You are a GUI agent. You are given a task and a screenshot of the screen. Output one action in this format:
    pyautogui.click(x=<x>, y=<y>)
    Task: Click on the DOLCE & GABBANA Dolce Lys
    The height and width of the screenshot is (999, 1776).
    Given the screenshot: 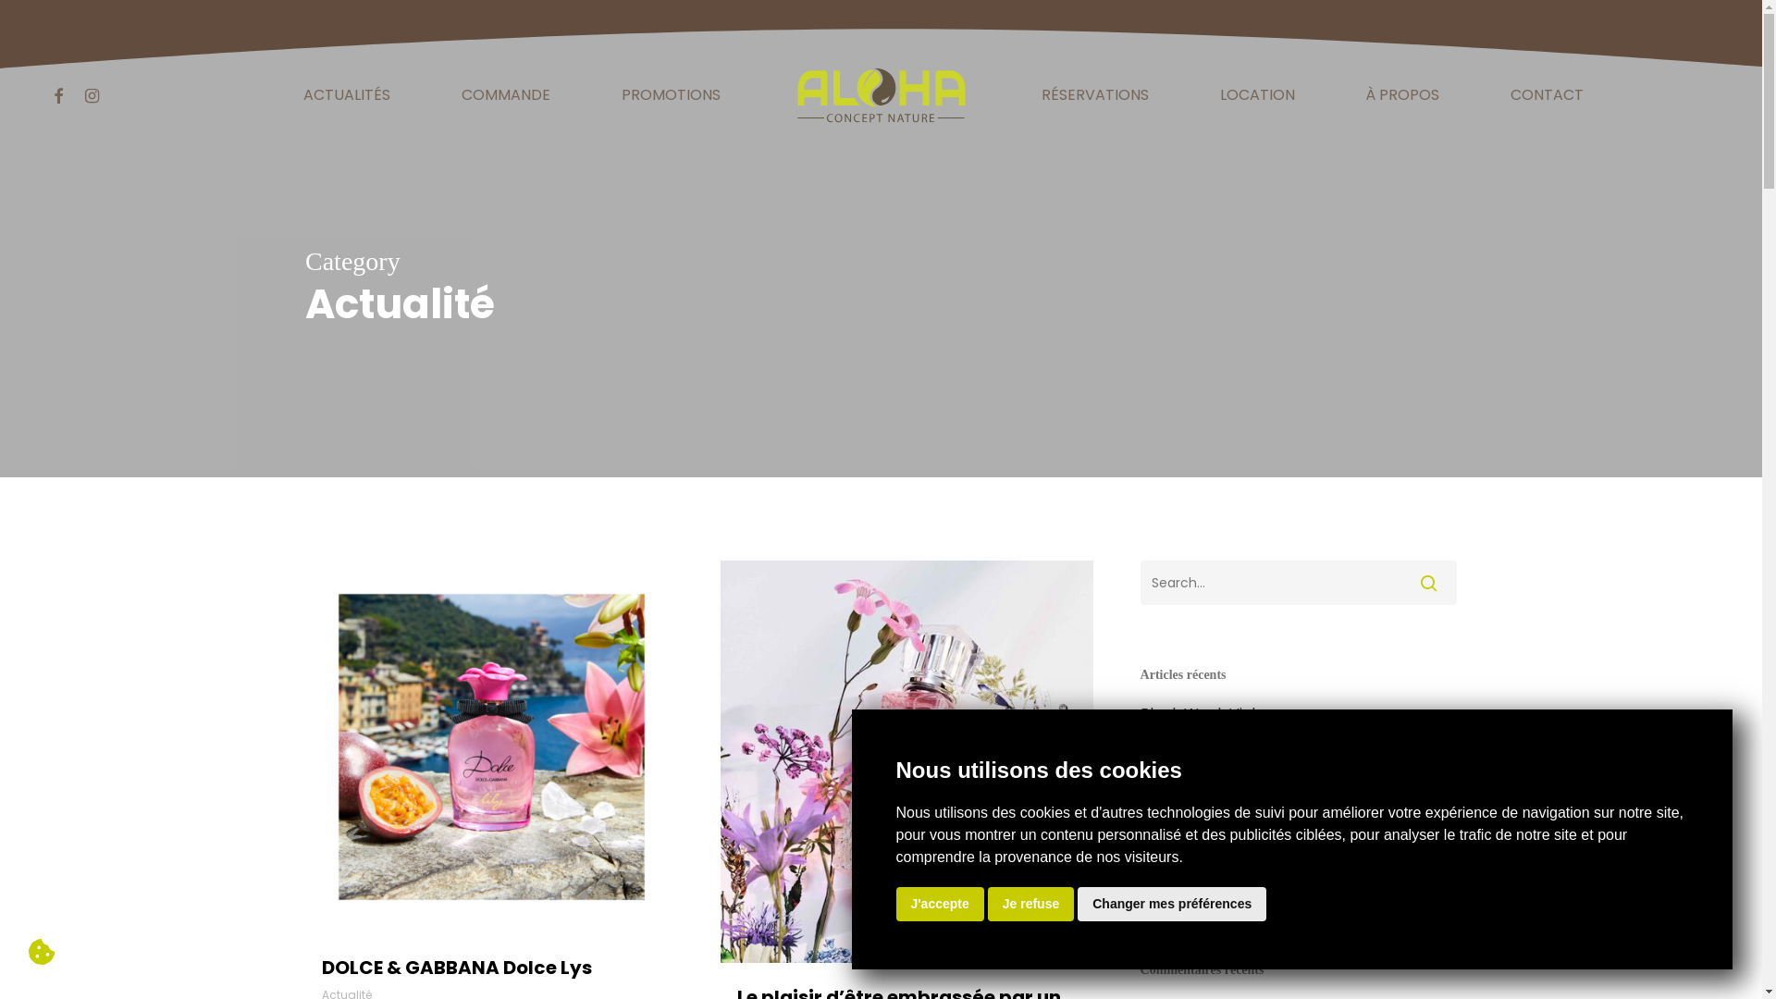 What is the action you would take?
    pyautogui.click(x=457, y=968)
    